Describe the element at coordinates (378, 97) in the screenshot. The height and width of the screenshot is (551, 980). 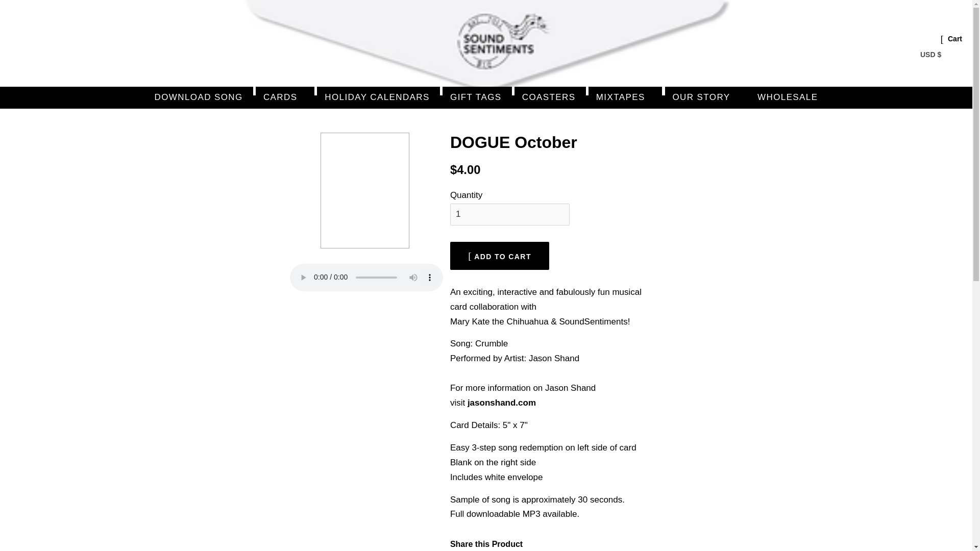
I see `HOLIDAY CALENDARS` at that location.